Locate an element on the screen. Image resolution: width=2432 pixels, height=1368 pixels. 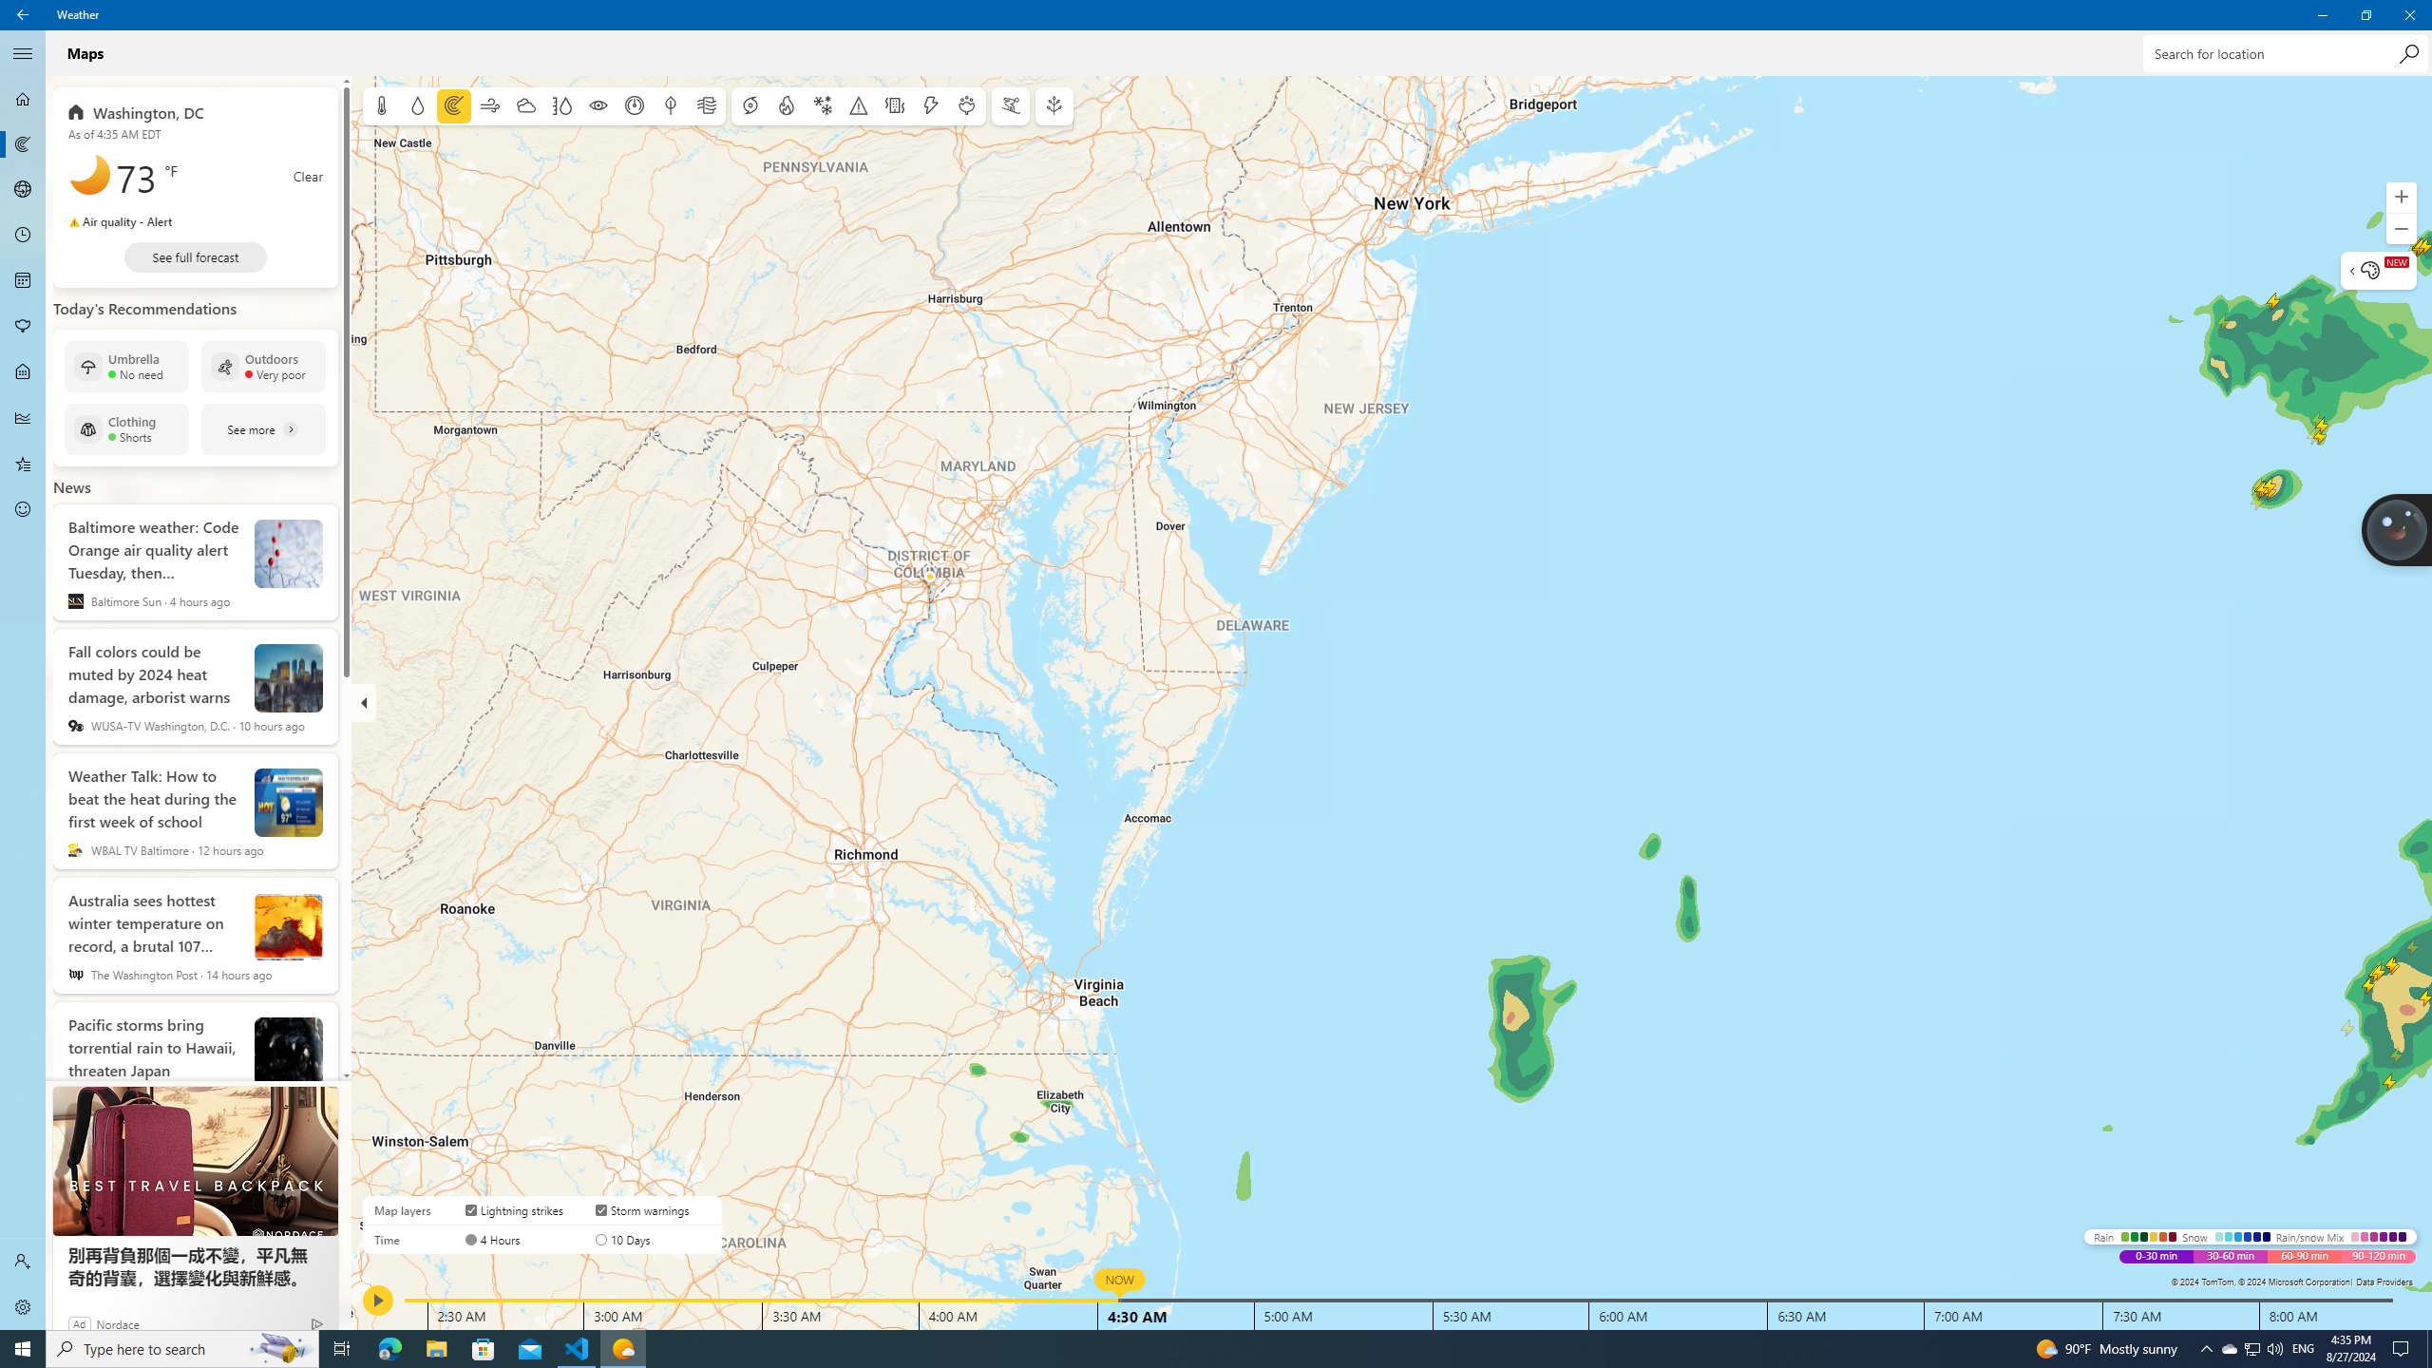
Show desktop is located at coordinates (2429, 1349).